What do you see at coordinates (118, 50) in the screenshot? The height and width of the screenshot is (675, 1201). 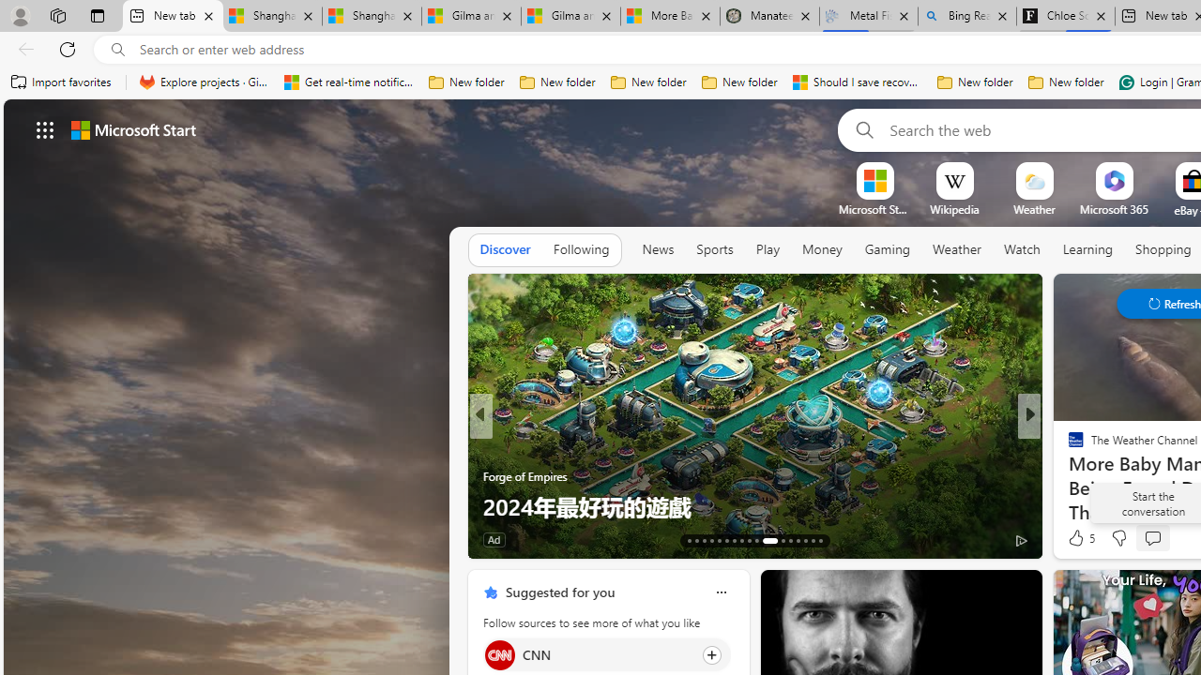 I see `Search icon` at bounding box center [118, 50].